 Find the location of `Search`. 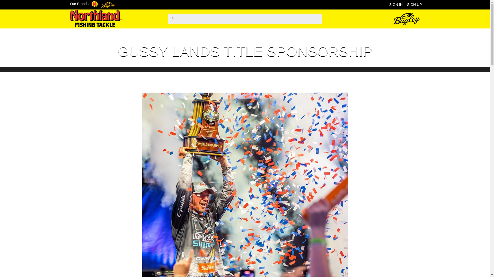

Search is located at coordinates (249, 19).